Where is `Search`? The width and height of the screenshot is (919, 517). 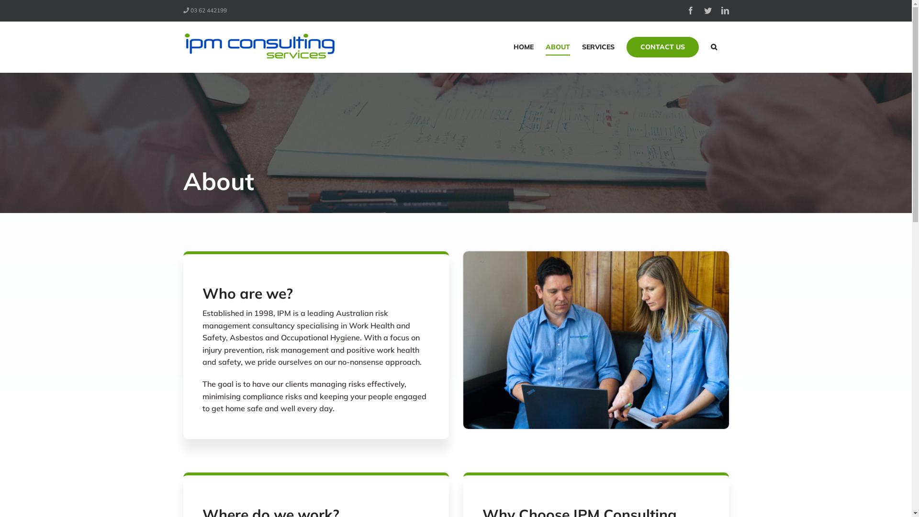 Search is located at coordinates (713, 47).